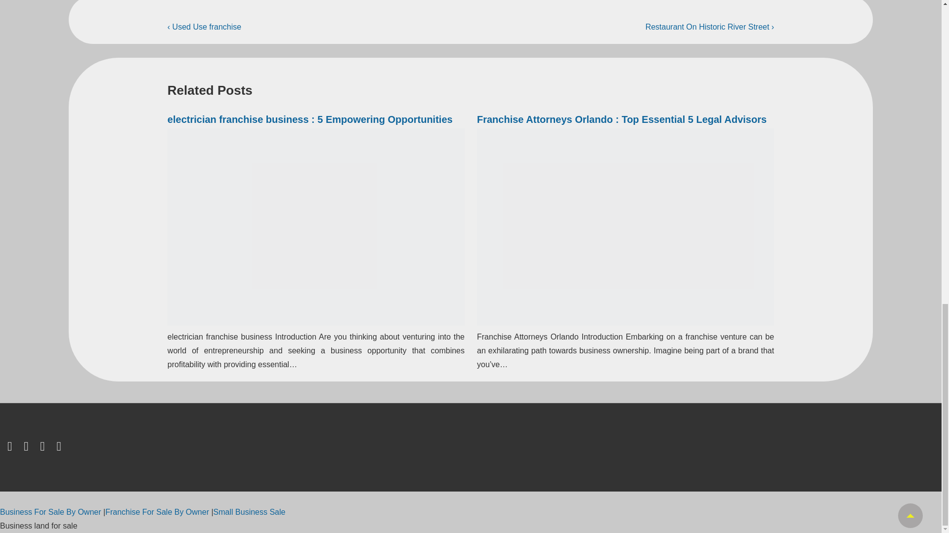 The width and height of the screenshot is (949, 533). Describe the element at coordinates (44, 448) in the screenshot. I see `linkedin` at that location.